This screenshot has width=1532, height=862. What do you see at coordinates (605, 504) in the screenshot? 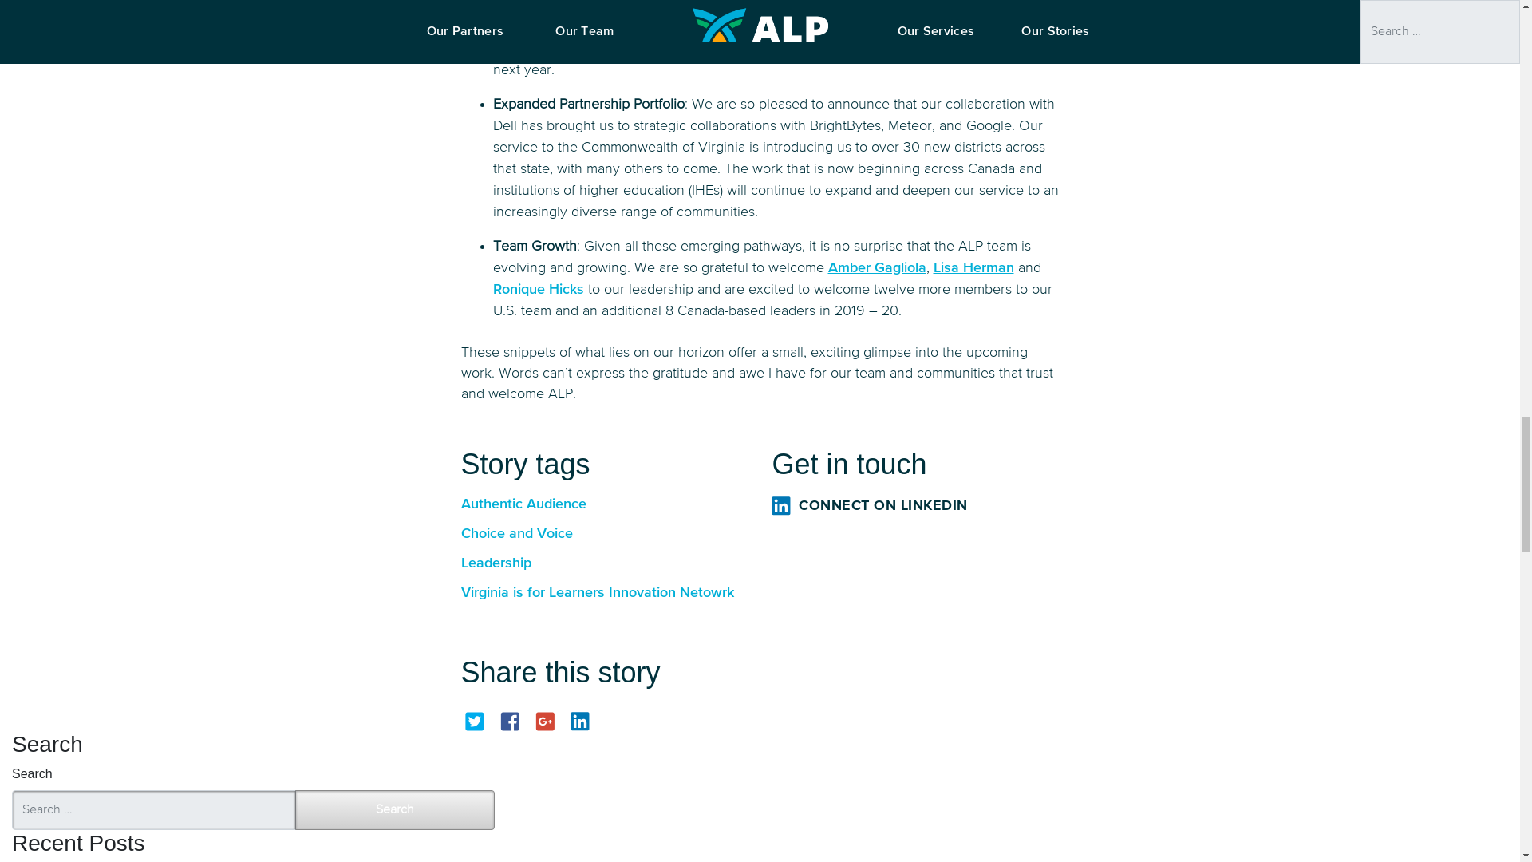
I see `Authentic Audience` at bounding box center [605, 504].